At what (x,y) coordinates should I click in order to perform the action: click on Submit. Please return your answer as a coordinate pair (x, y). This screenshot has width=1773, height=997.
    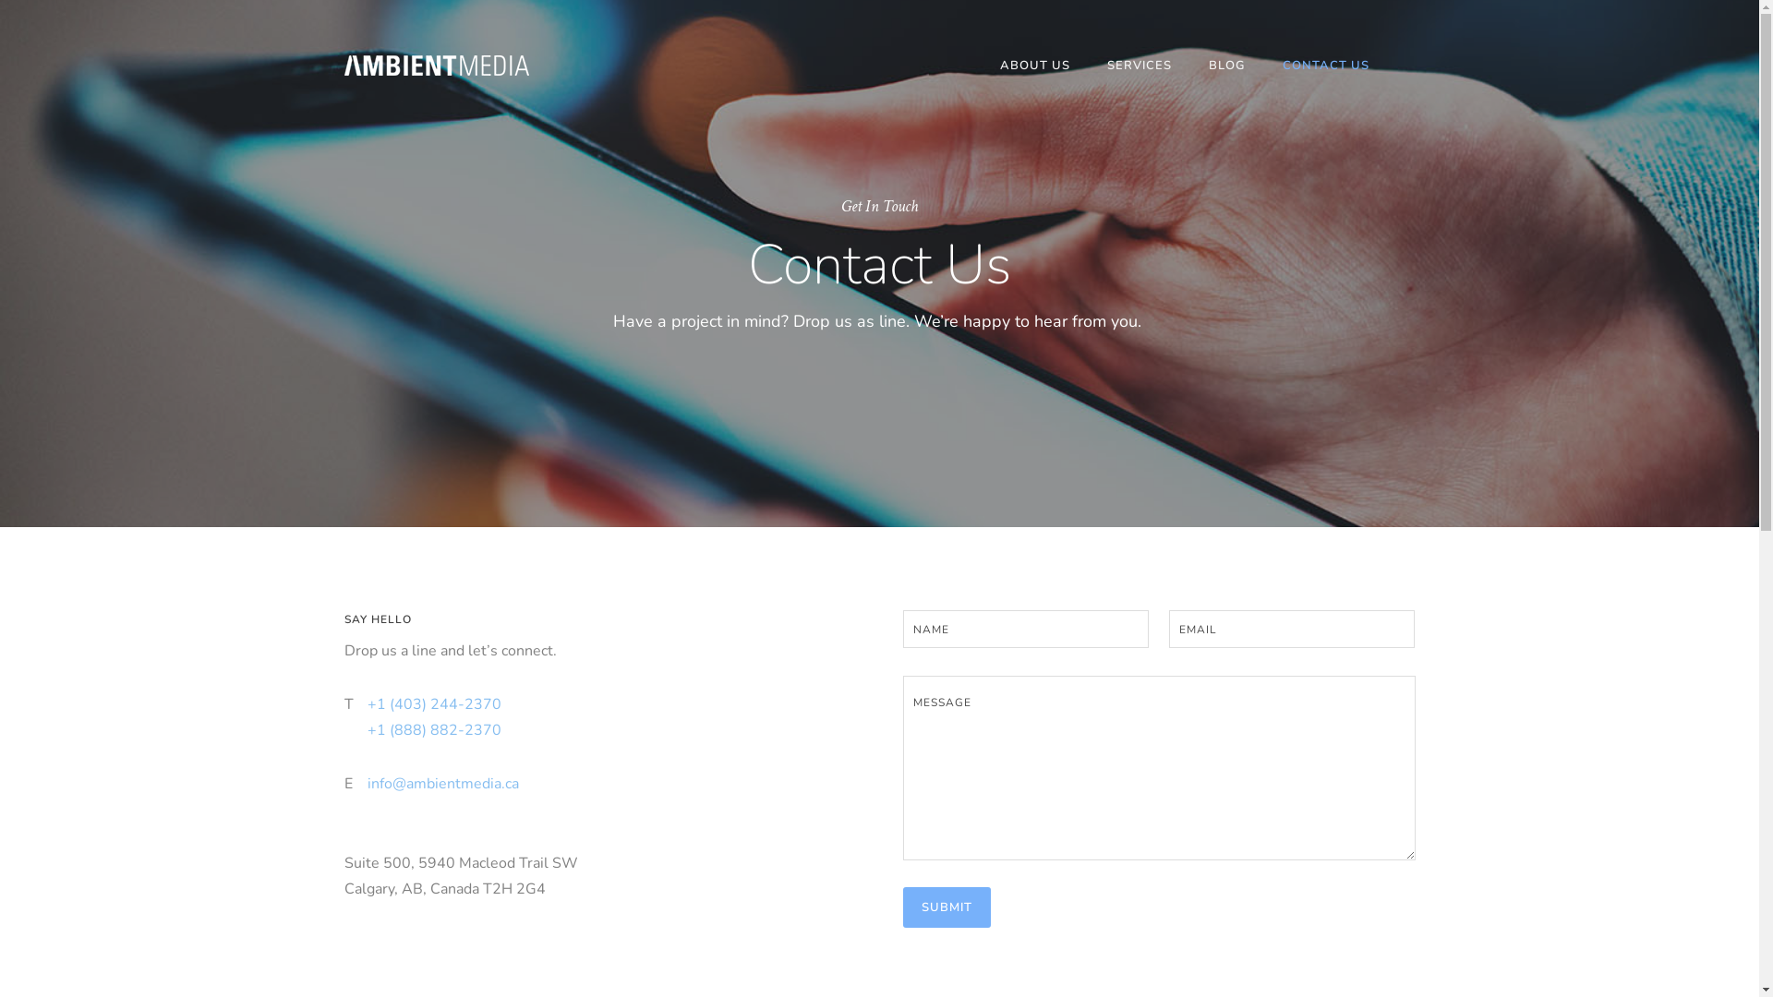
    Looking at the image, I should click on (947, 907).